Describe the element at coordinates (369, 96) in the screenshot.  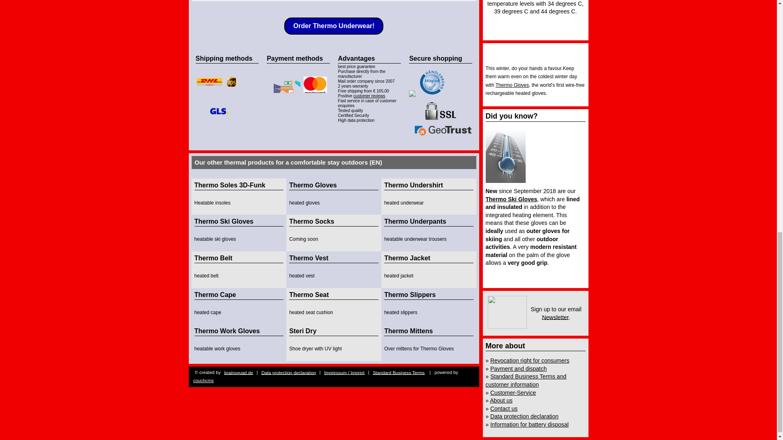
I see `customer reviews` at that location.